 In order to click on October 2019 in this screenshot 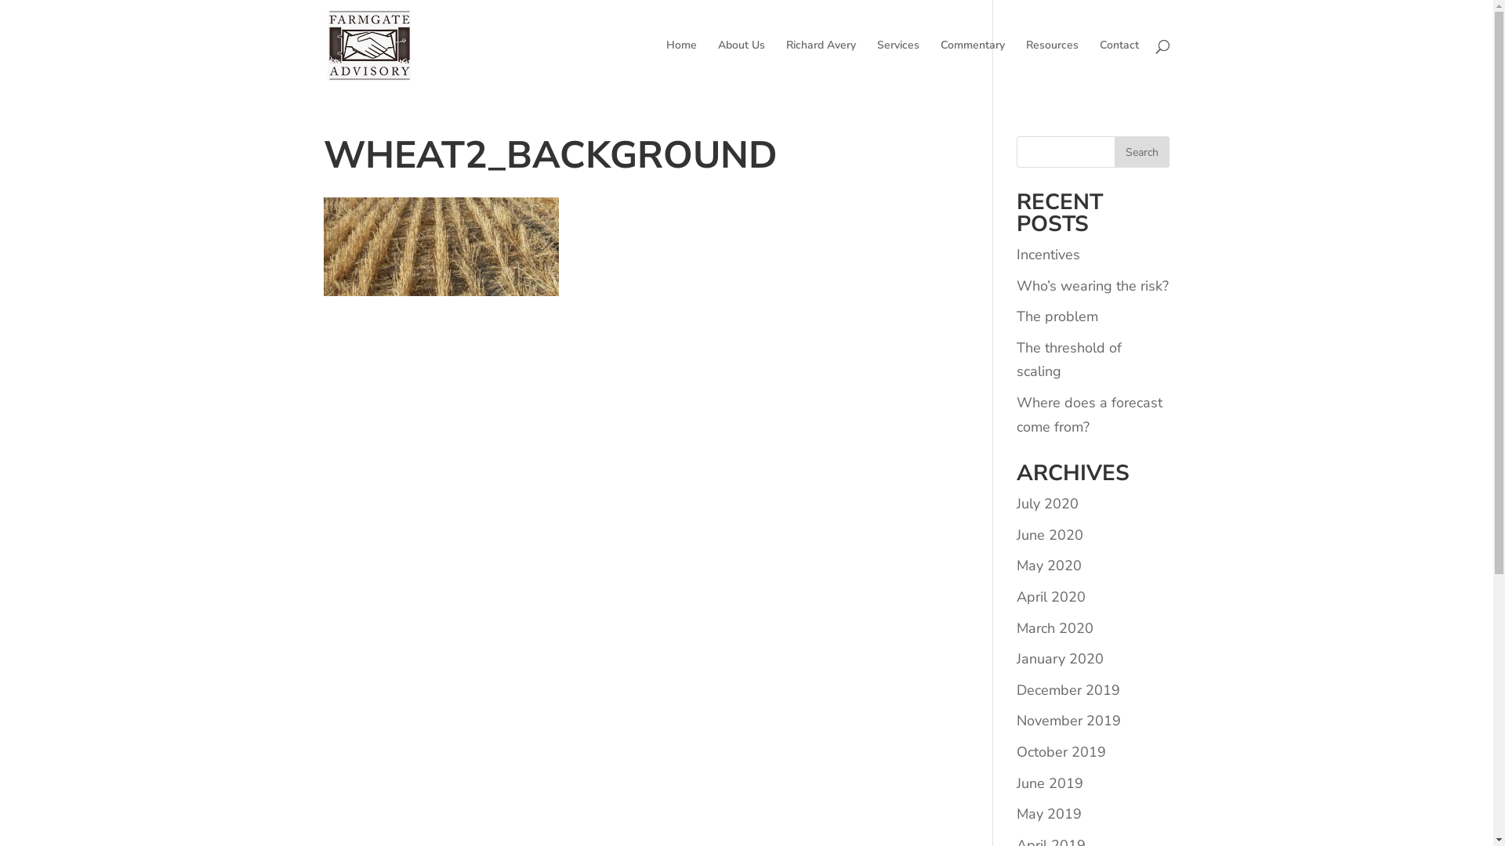, I will do `click(1061, 752)`.